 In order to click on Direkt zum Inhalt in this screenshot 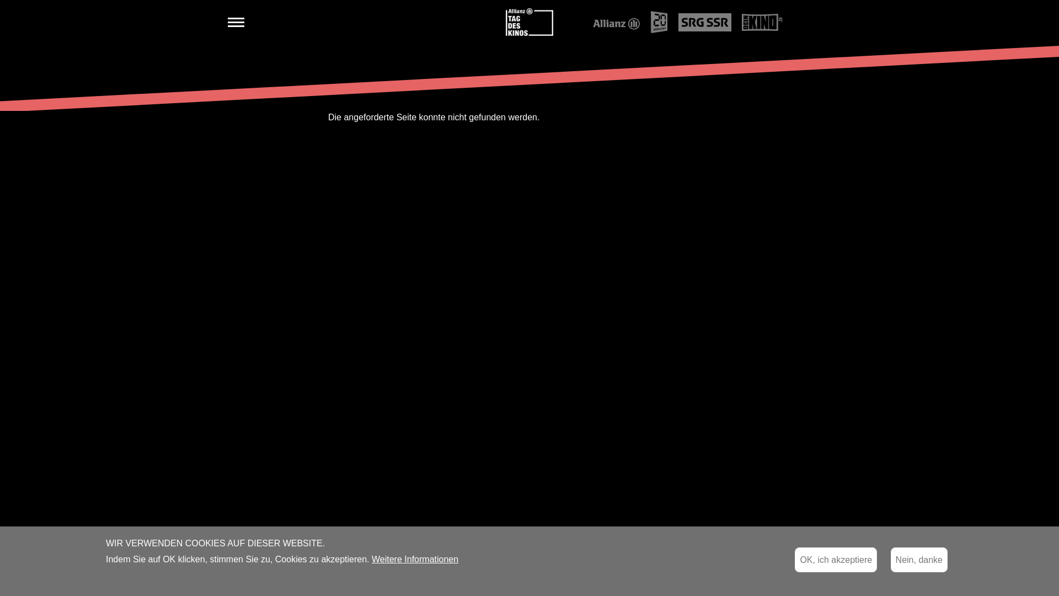, I will do `click(0, 0)`.